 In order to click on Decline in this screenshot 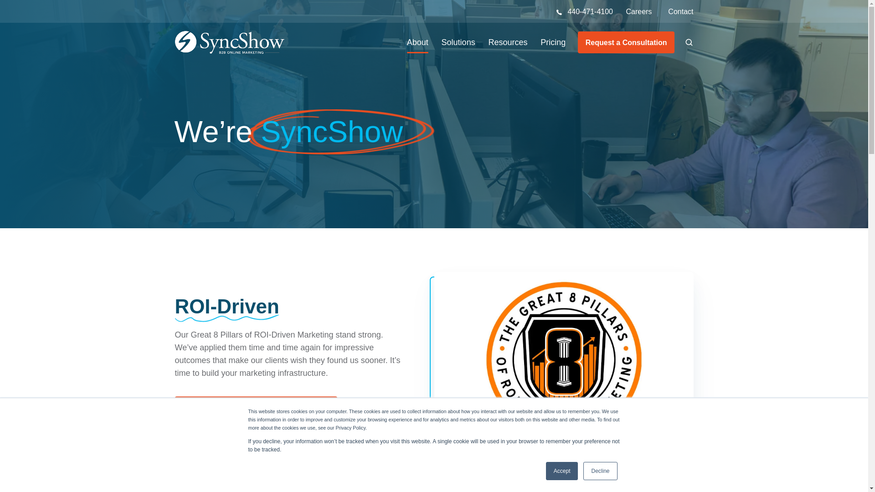, I will do `click(600, 471)`.